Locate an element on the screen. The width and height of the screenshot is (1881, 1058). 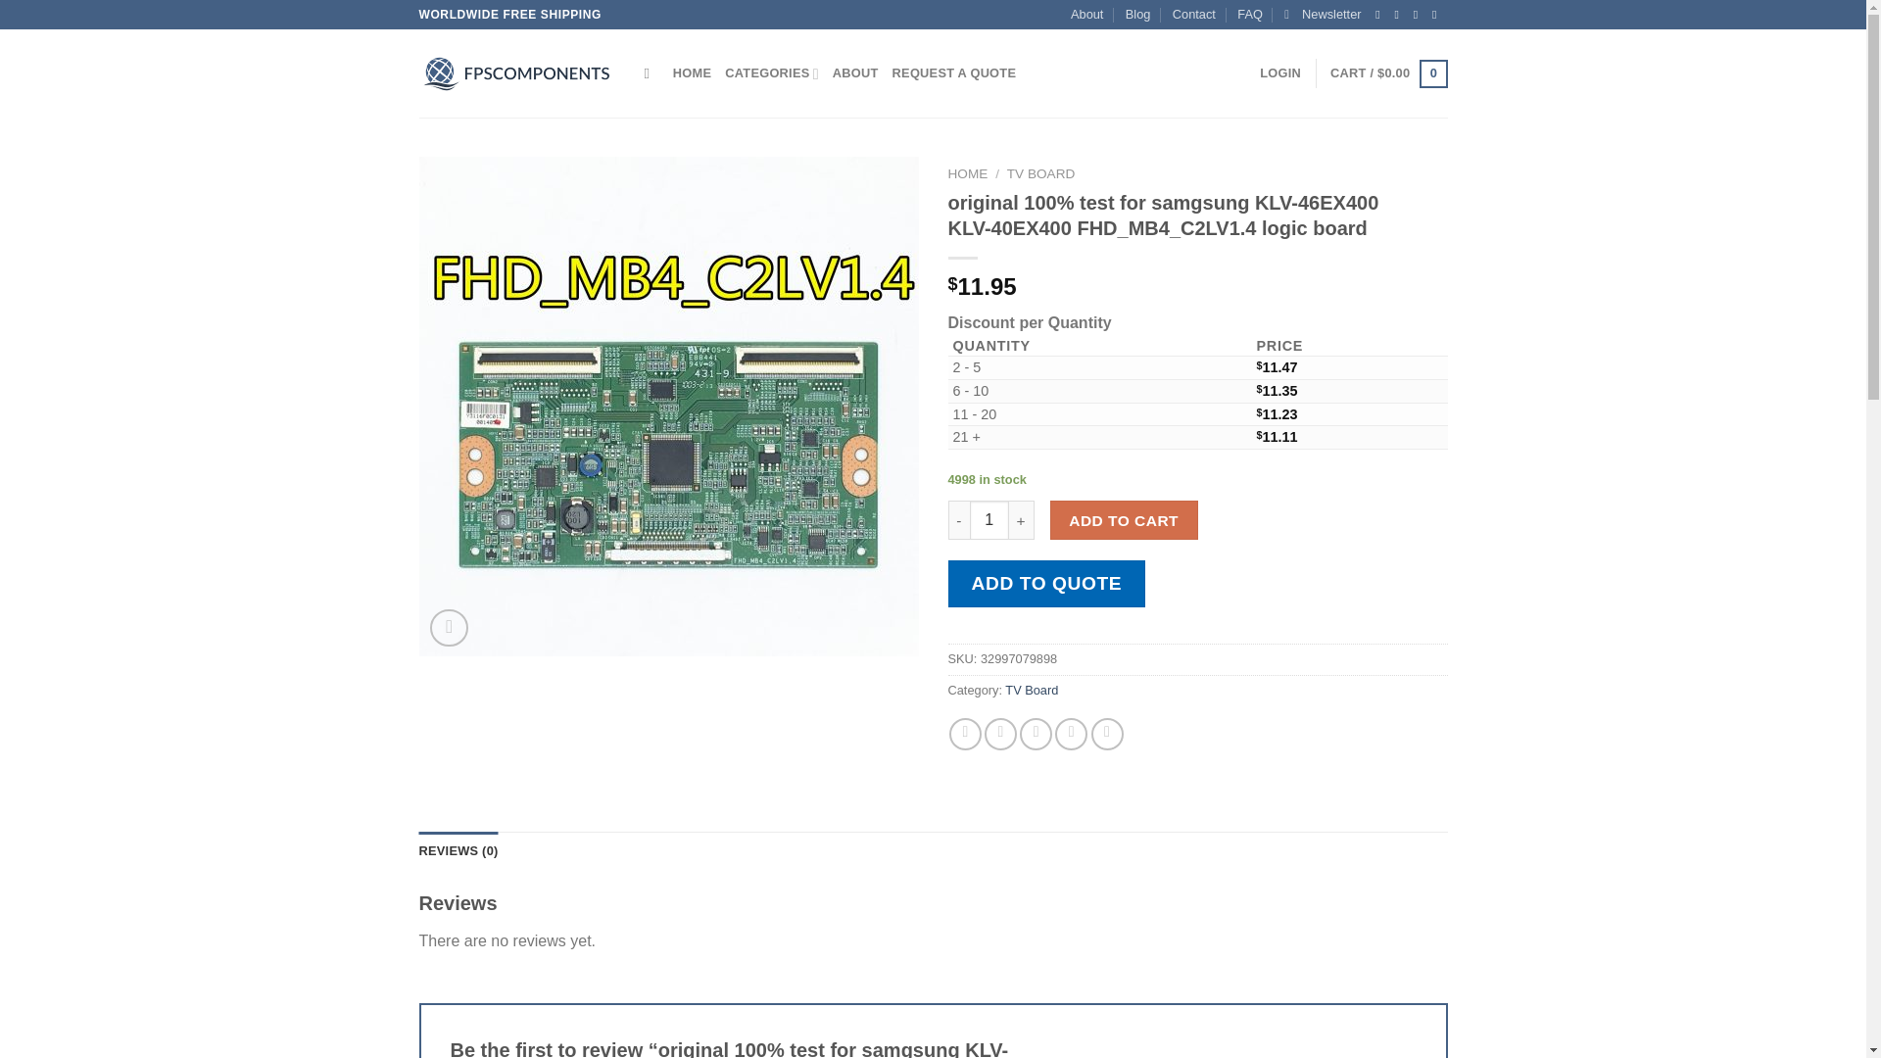
LOGIN is located at coordinates (1280, 73).